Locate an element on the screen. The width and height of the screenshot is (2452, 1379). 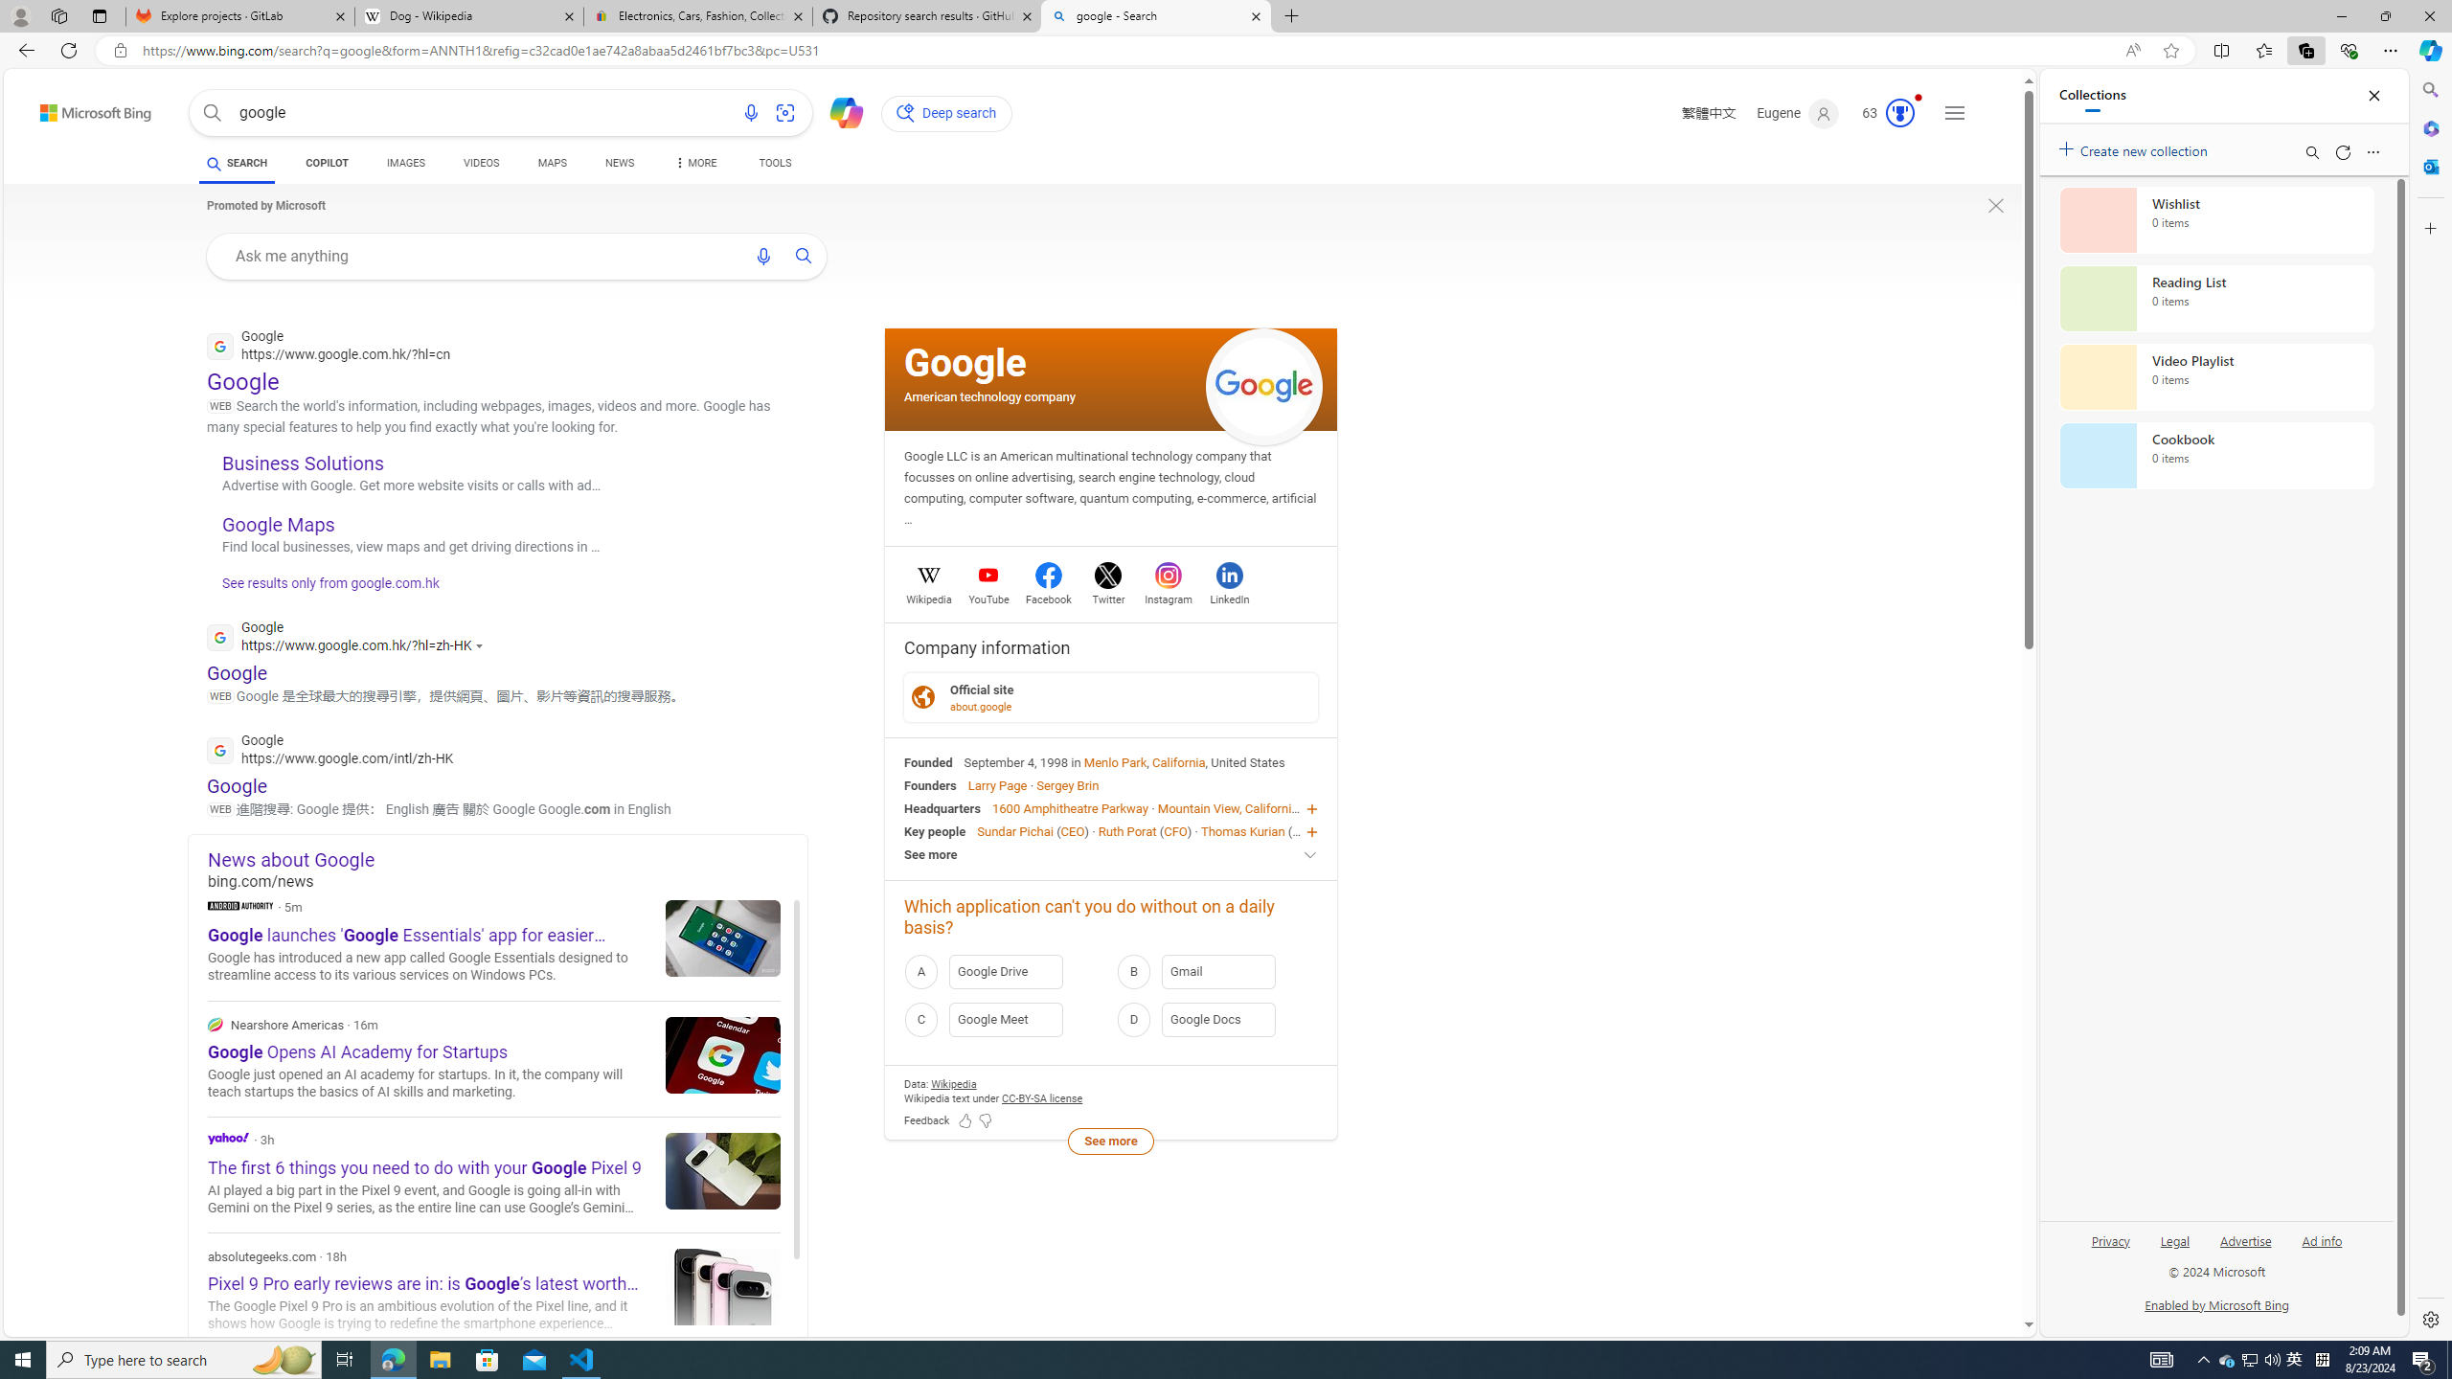
Eugene is located at coordinates (1797, 113).